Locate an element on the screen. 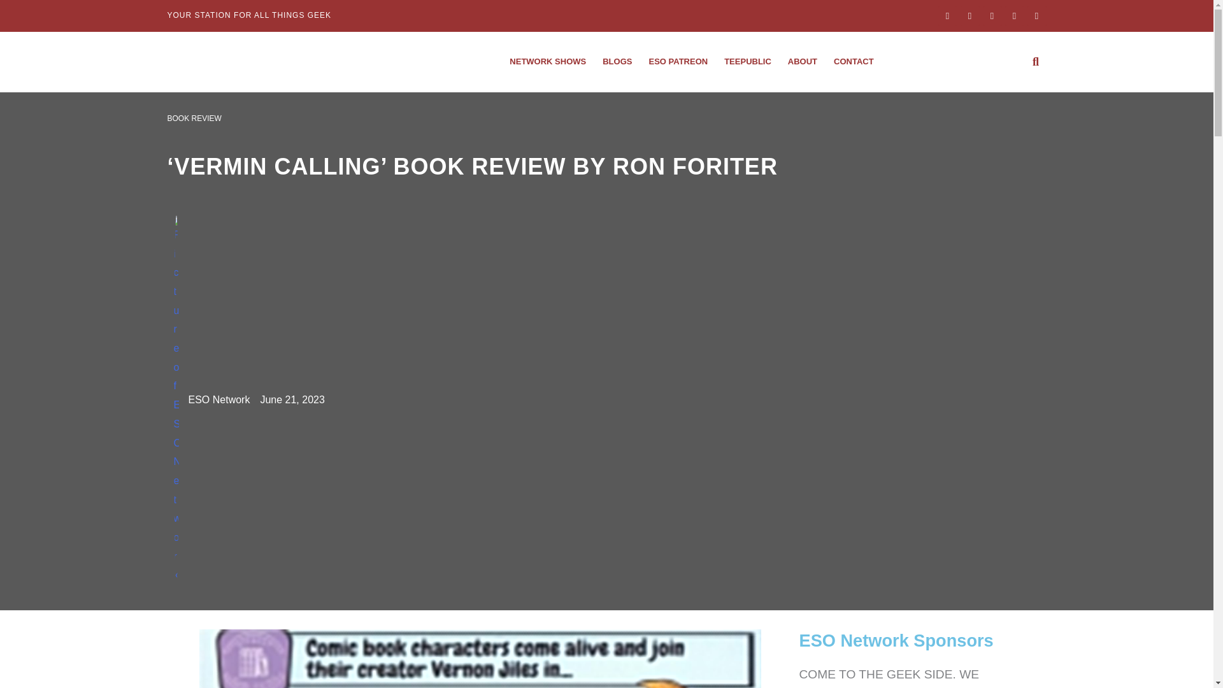 The width and height of the screenshot is (1223, 688). Twitter is located at coordinates (991, 15).